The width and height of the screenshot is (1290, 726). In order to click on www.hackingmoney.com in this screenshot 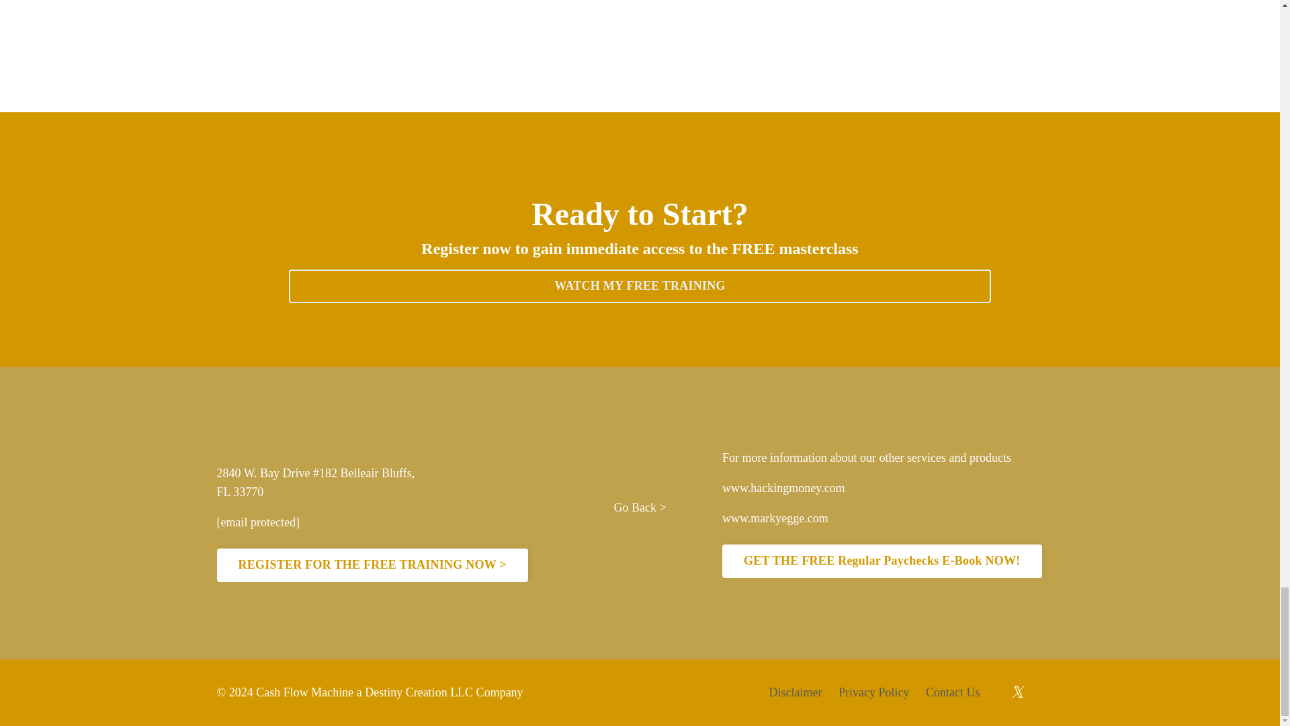, I will do `click(783, 488)`.